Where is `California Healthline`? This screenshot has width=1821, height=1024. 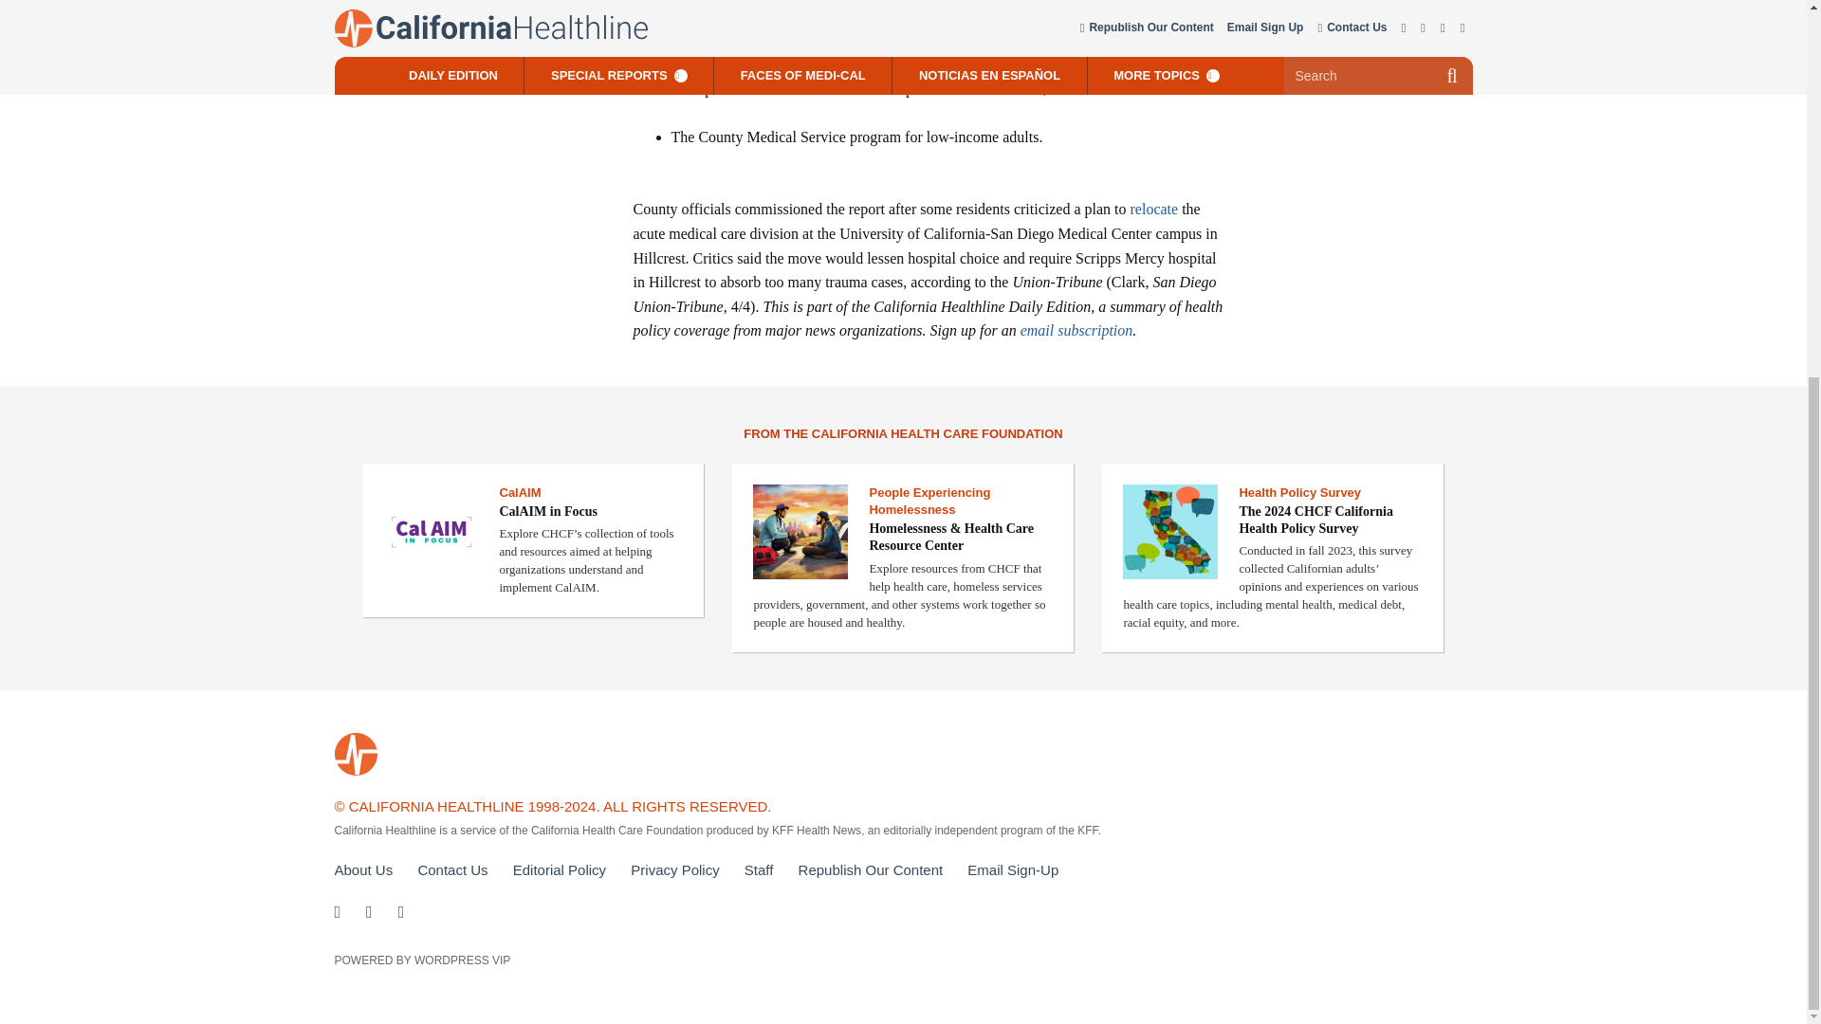
California Healthline is located at coordinates (355, 754).